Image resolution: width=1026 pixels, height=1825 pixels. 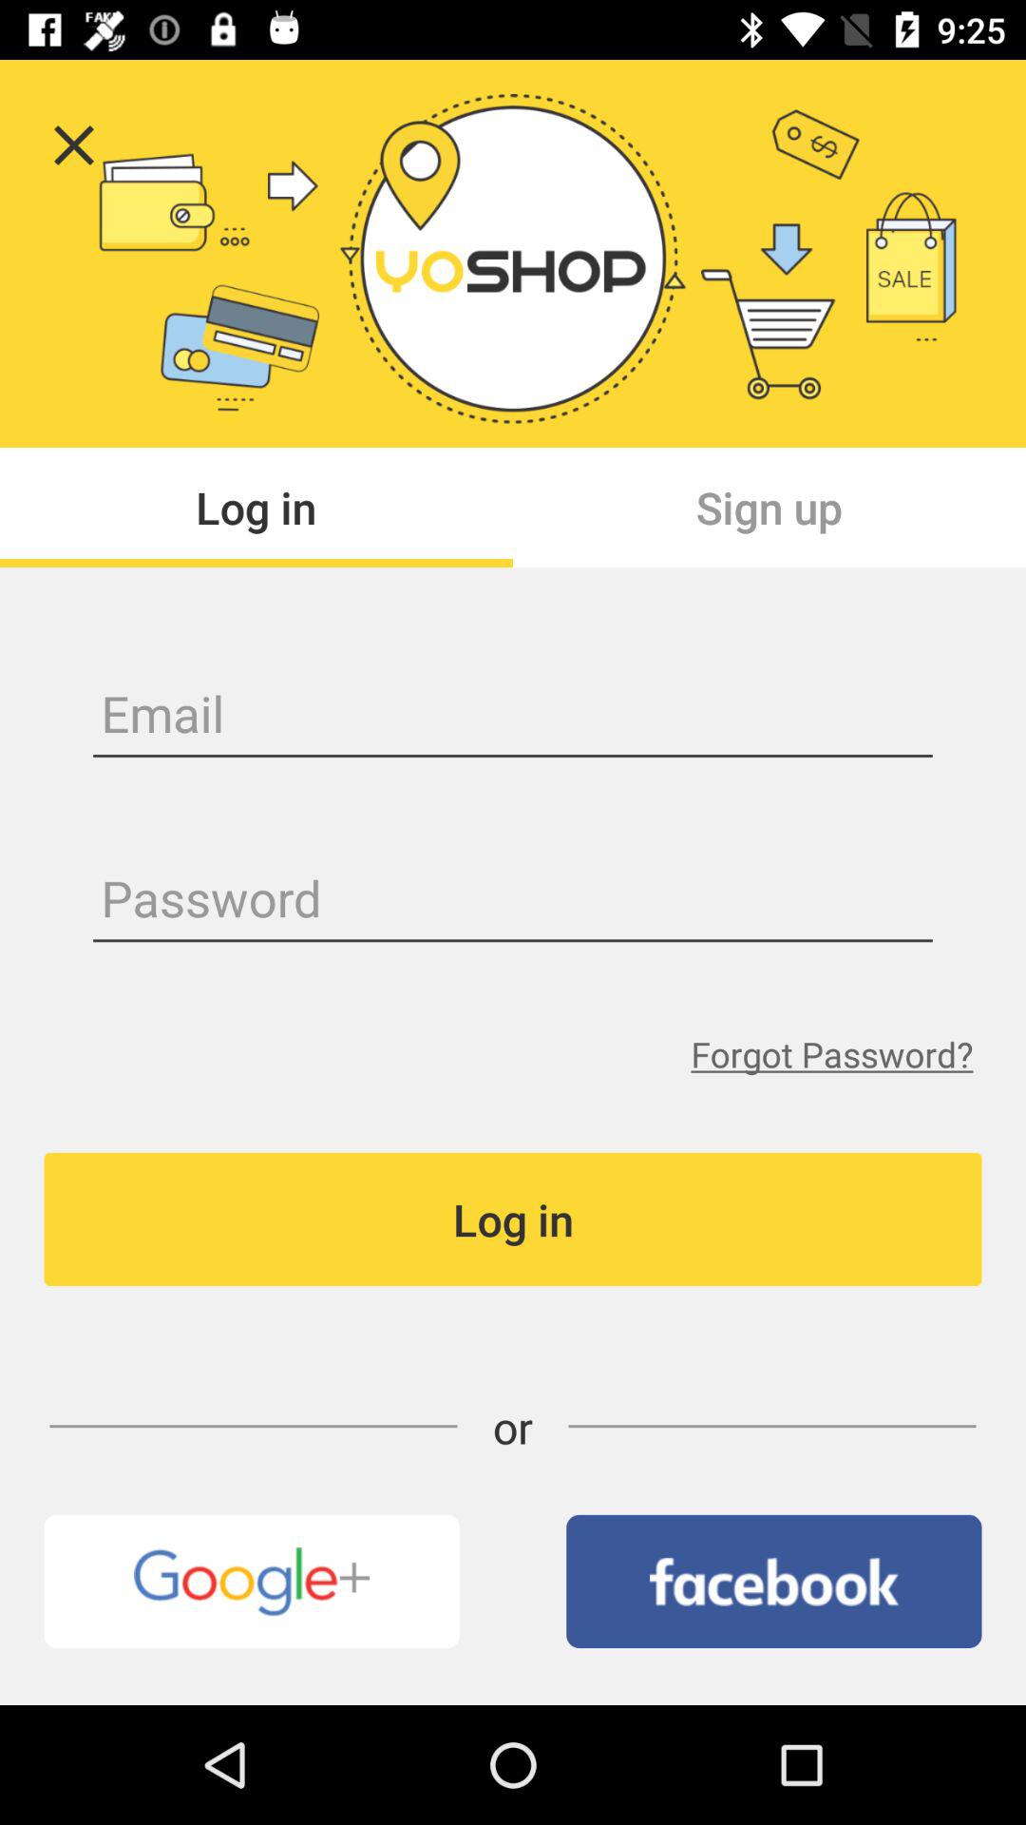 What do you see at coordinates (832, 1053) in the screenshot?
I see `turn on forgot password?` at bounding box center [832, 1053].